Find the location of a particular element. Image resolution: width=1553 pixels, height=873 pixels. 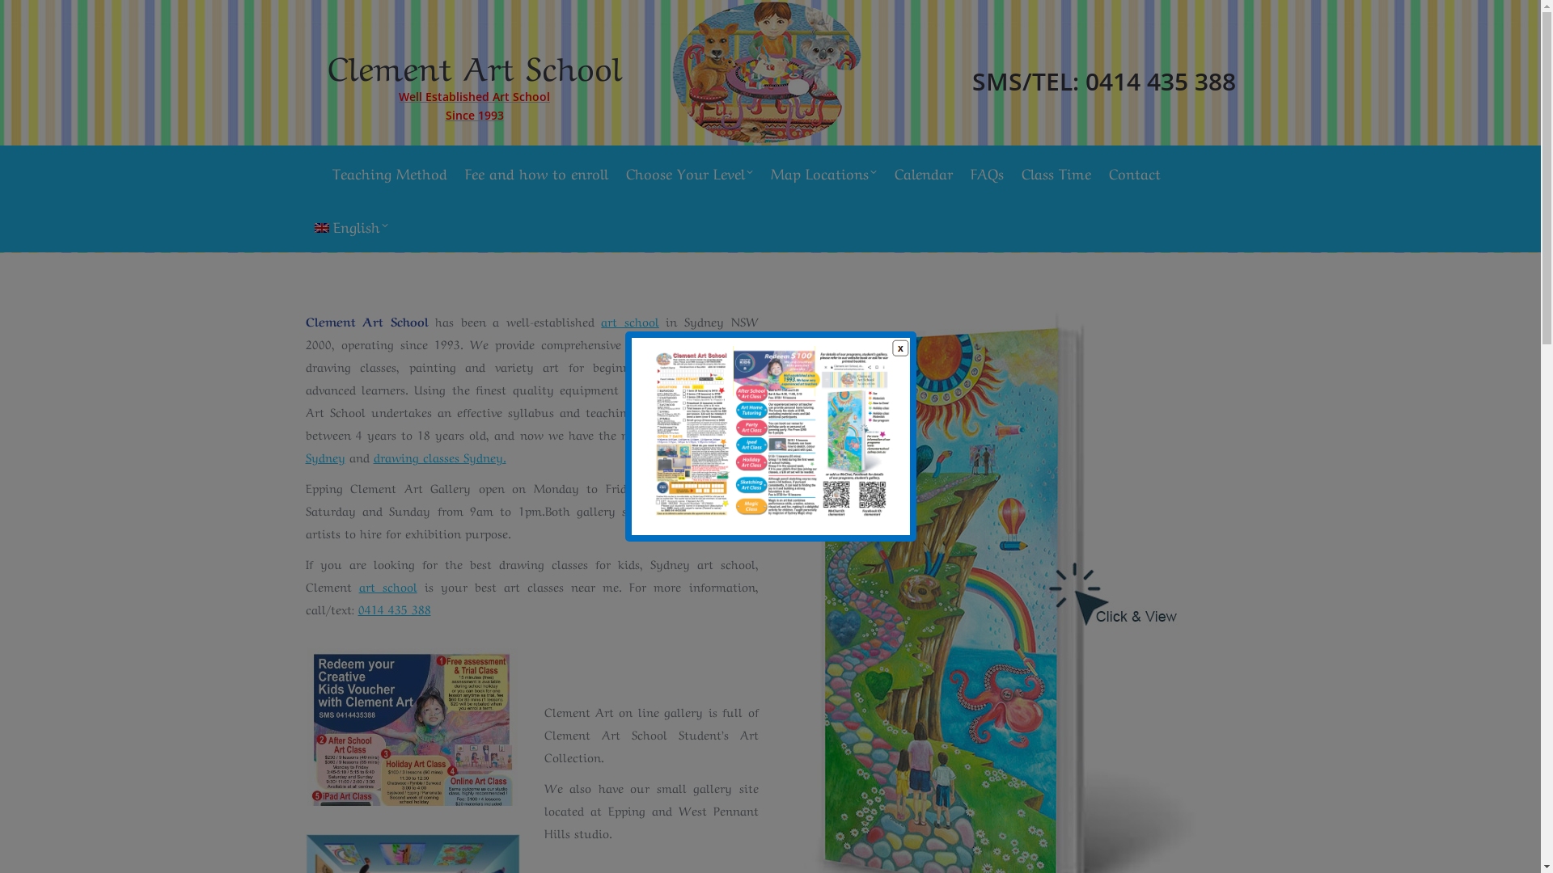

Fee and how to enroll is located at coordinates (535, 172).